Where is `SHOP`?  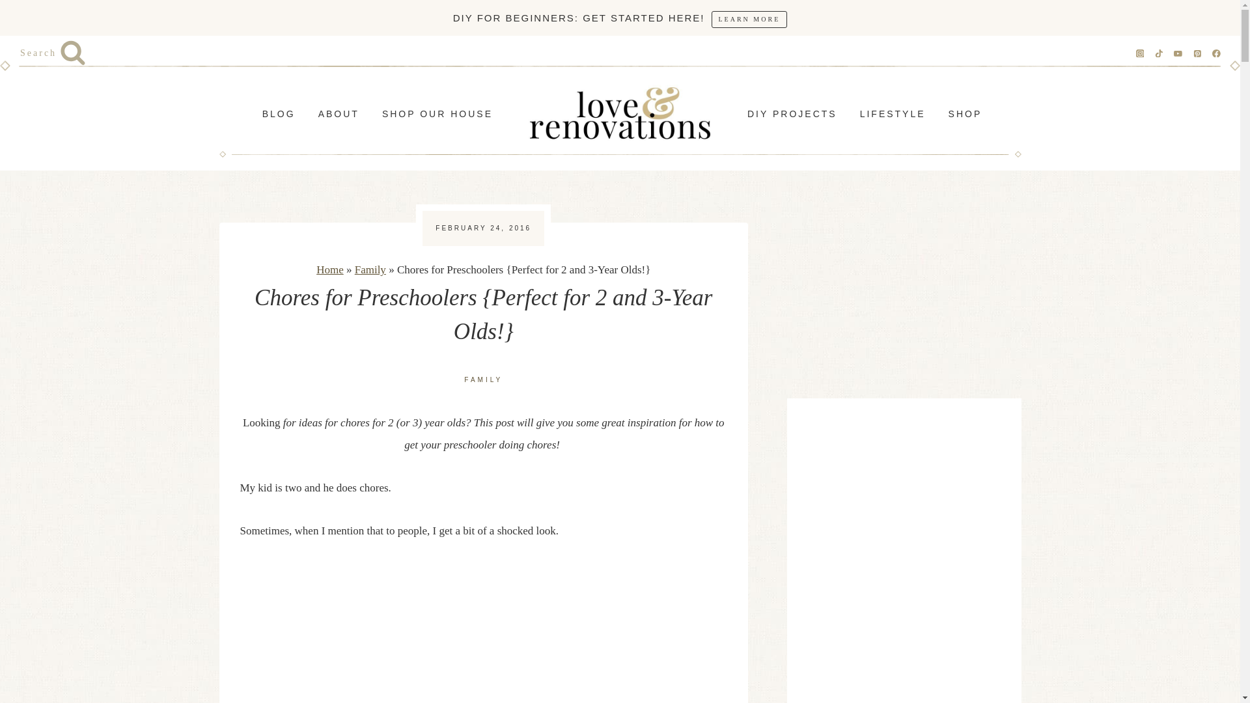 SHOP is located at coordinates (965, 114).